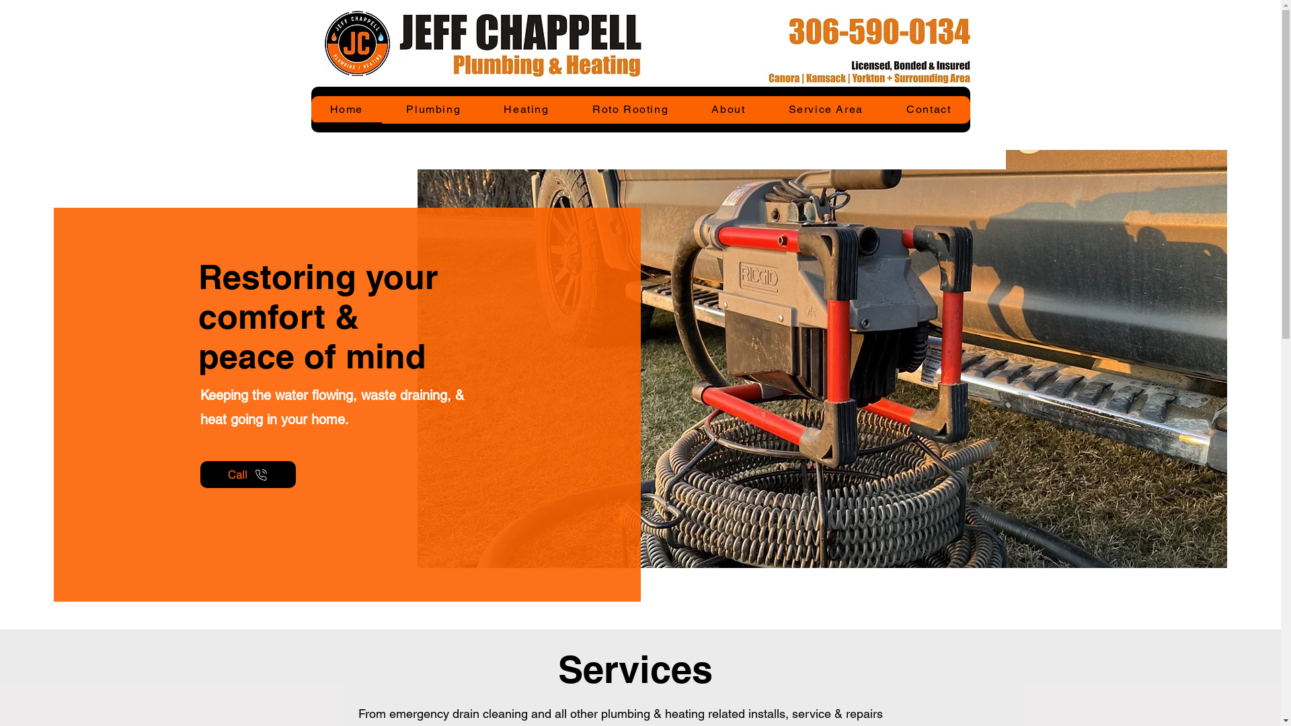 Image resolution: width=1291 pixels, height=726 pixels. Describe the element at coordinates (631, 110) in the screenshot. I see `Roto Rooting` at that location.